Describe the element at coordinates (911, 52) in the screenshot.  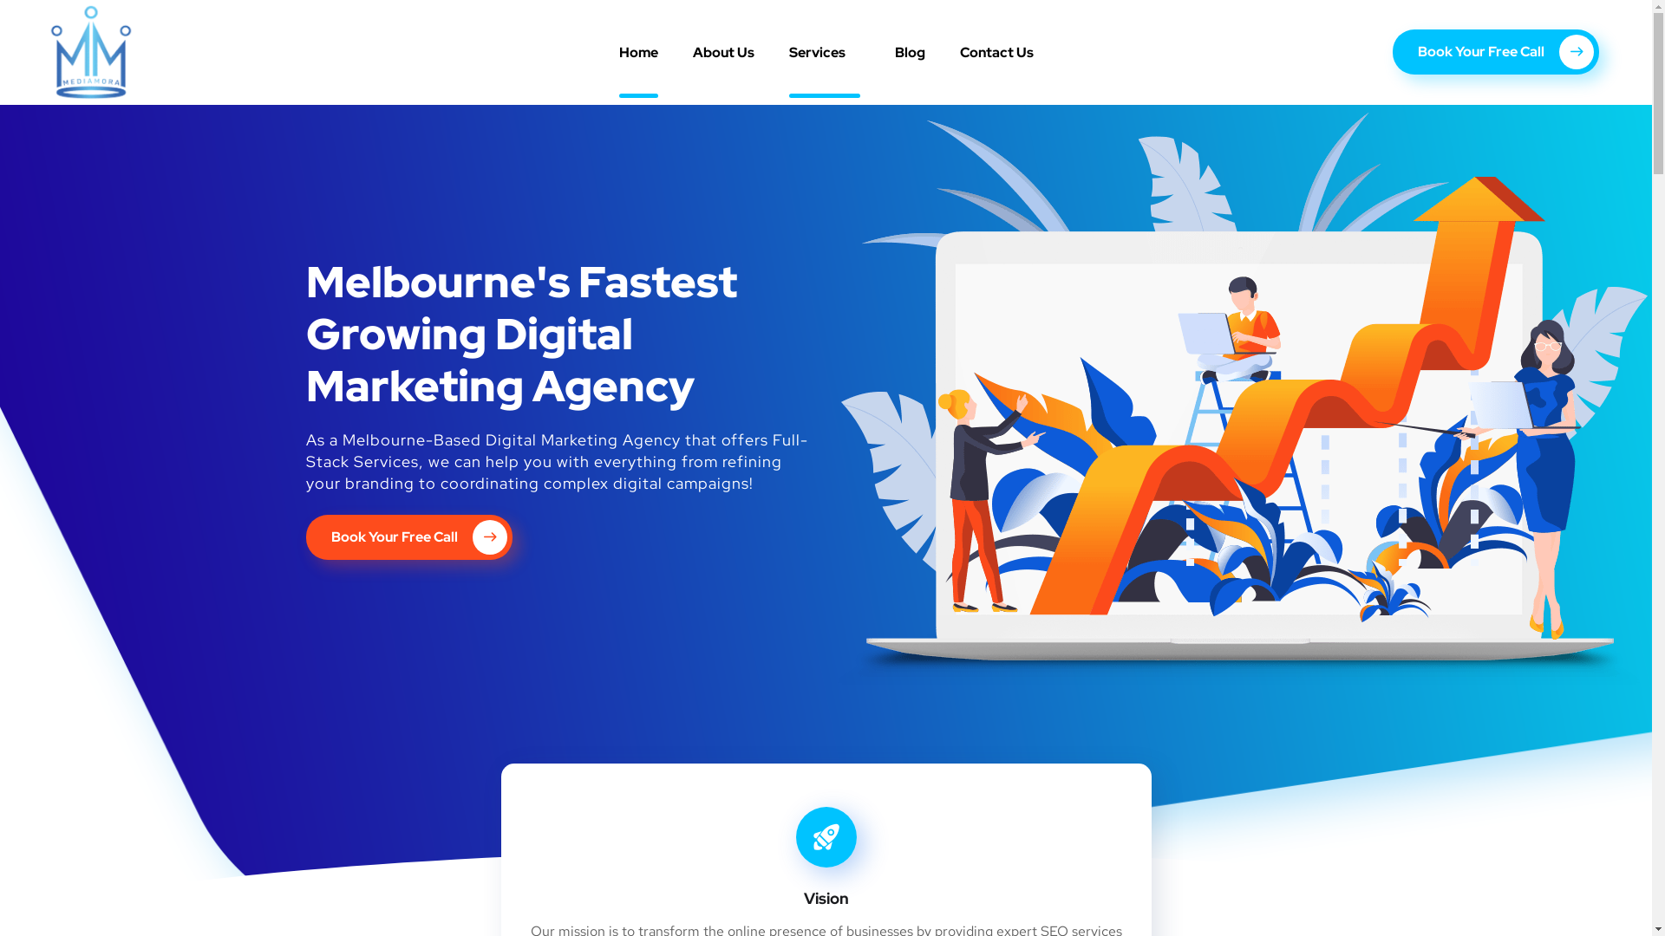
I see `Blog` at that location.